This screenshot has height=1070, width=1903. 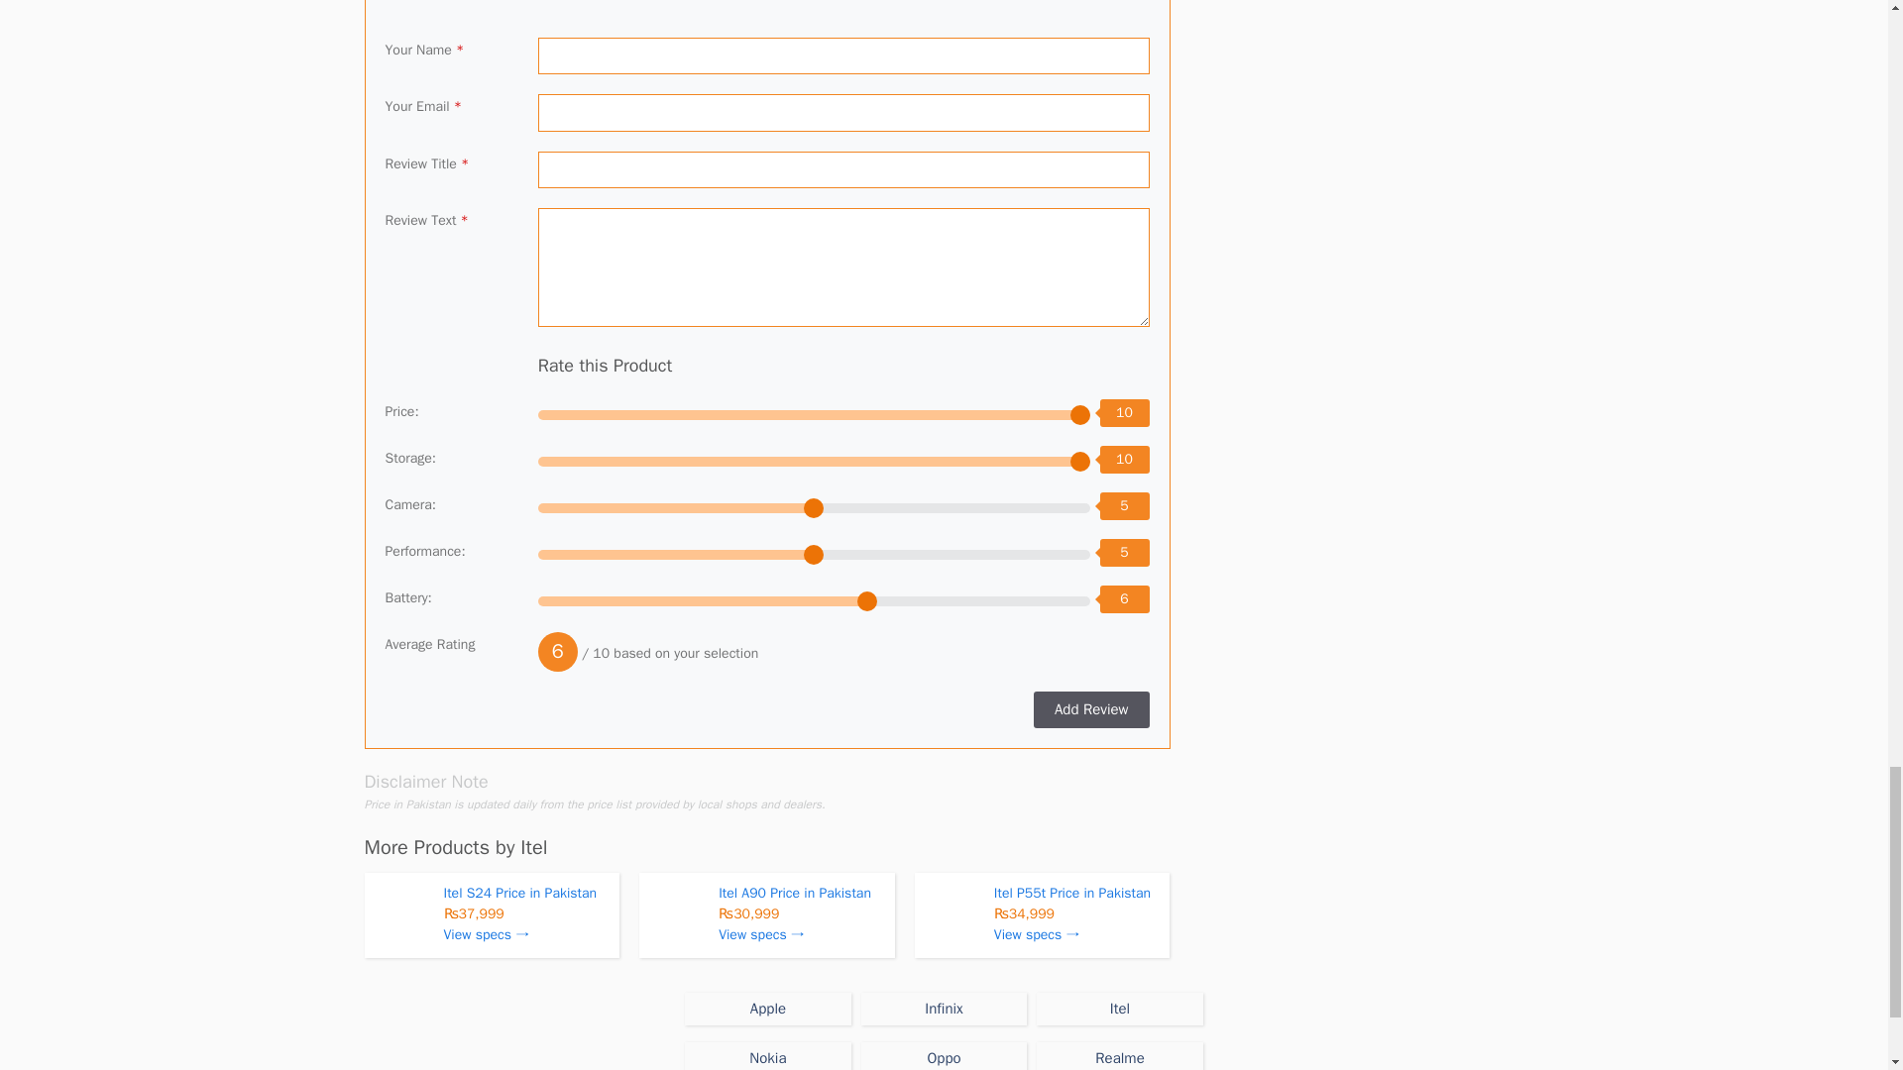 What do you see at coordinates (815, 600) in the screenshot?
I see `6` at bounding box center [815, 600].